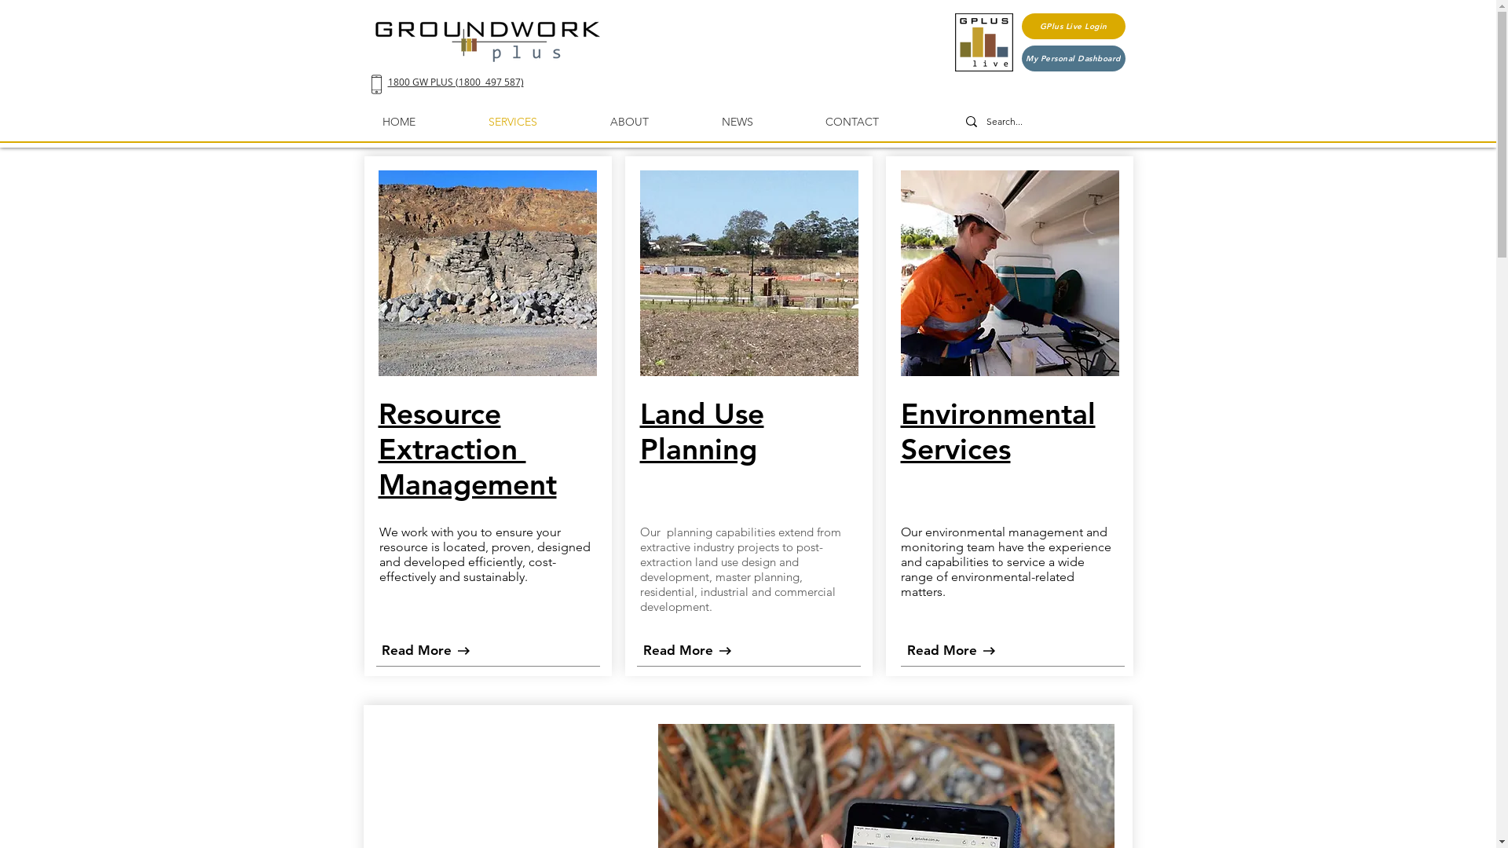 The height and width of the screenshot is (848, 1508). I want to click on NEWS, so click(737, 122).